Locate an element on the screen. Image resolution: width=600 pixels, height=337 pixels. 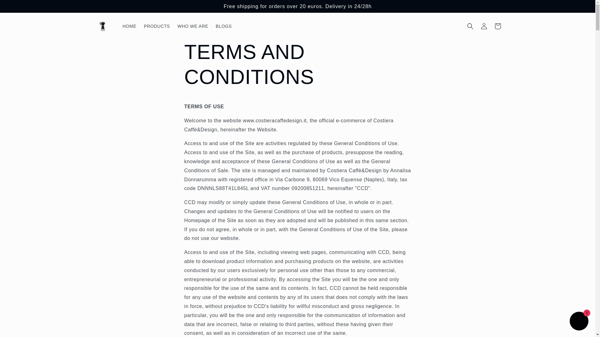
HOME is located at coordinates (129, 26).